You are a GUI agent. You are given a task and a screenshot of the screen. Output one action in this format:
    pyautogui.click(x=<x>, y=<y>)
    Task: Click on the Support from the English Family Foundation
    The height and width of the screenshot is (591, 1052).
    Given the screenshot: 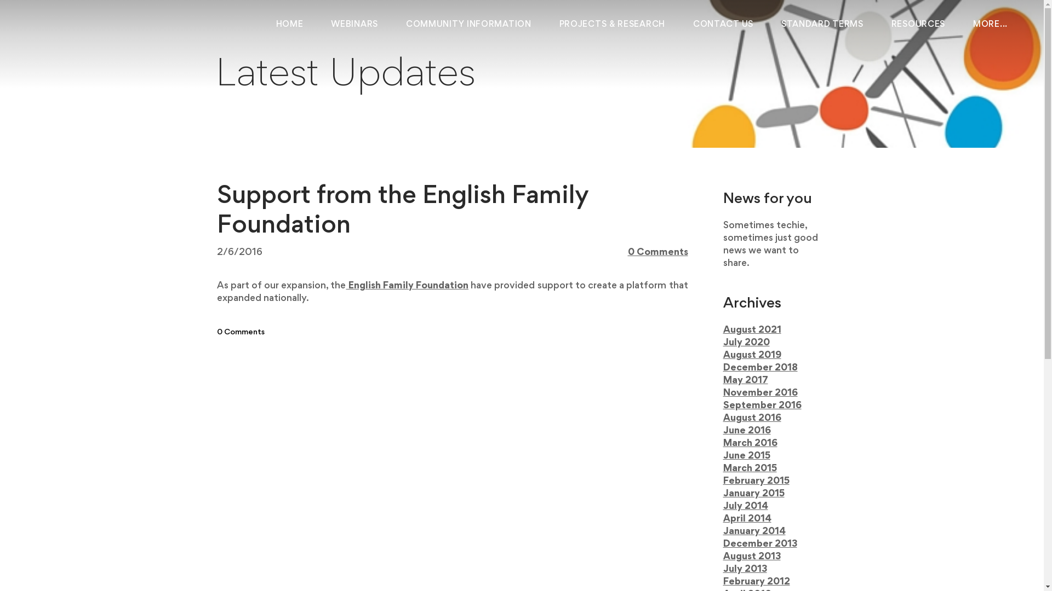 What is the action you would take?
    pyautogui.click(x=403, y=212)
    